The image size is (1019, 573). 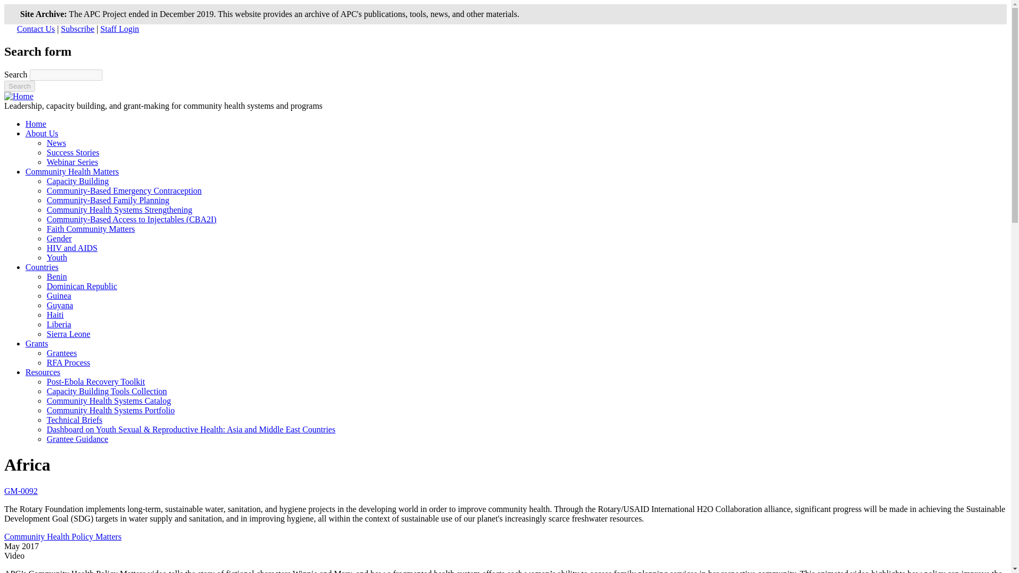 I want to click on Search, so click(x=19, y=86).